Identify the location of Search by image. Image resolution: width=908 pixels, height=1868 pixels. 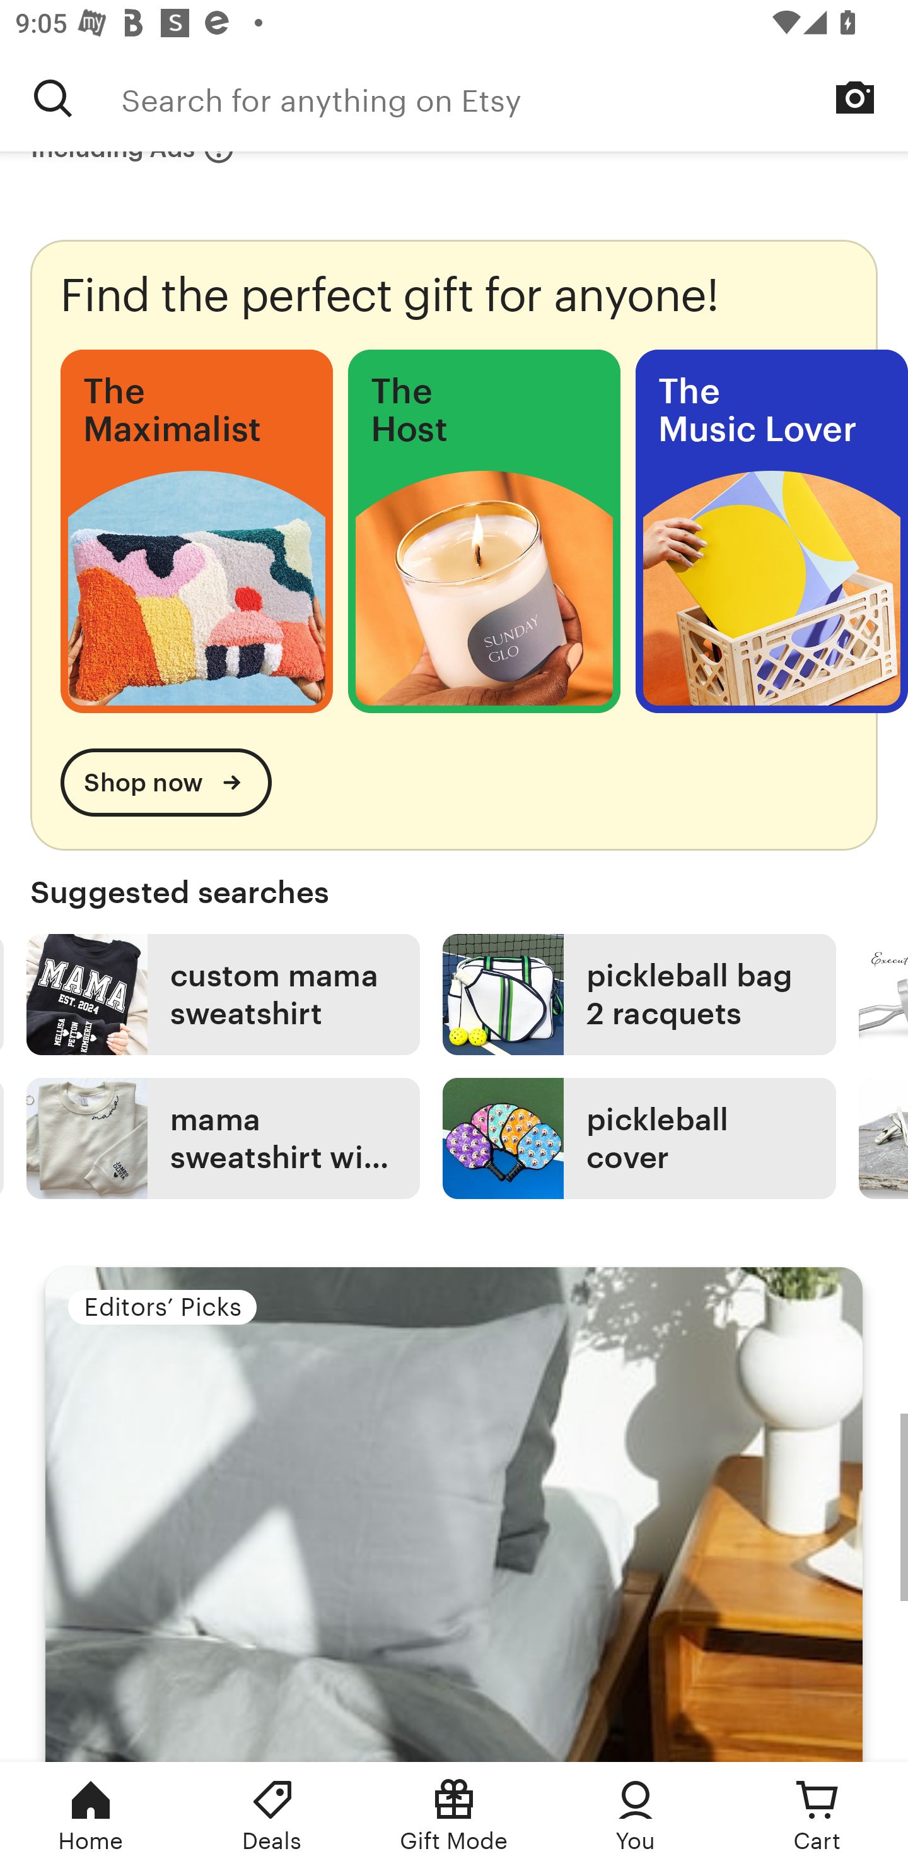
(855, 97).